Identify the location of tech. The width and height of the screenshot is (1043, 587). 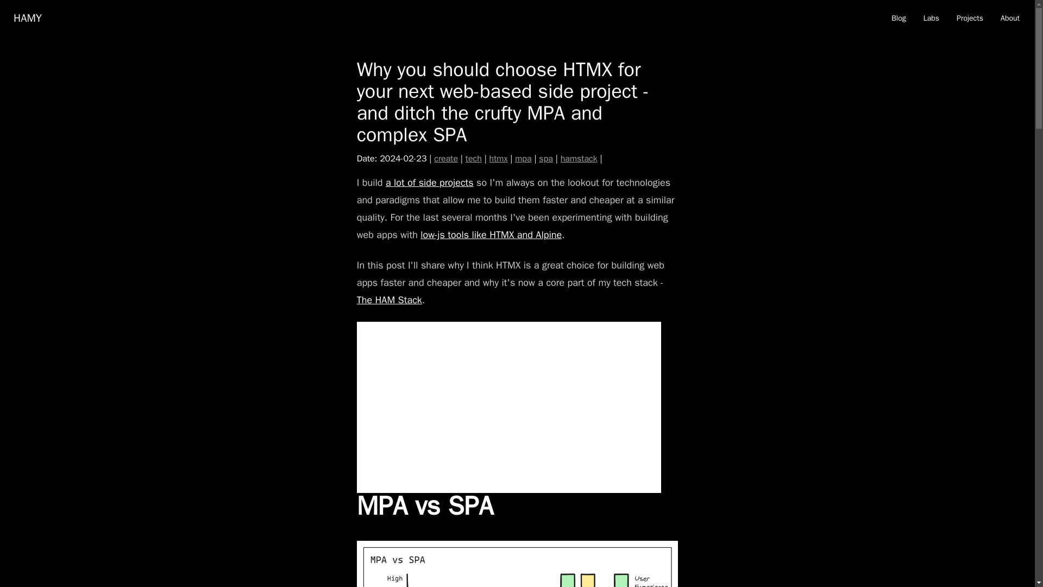
(474, 159).